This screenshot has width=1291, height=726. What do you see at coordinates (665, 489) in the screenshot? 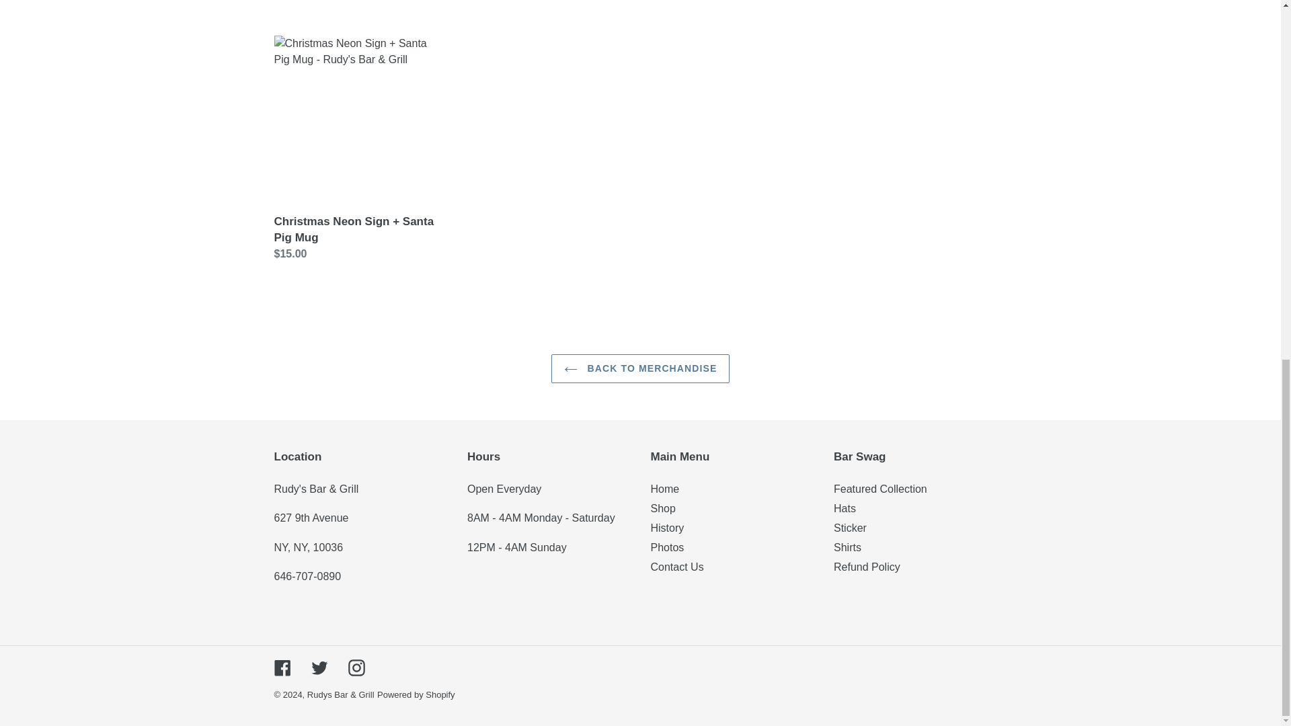
I see `Home` at bounding box center [665, 489].